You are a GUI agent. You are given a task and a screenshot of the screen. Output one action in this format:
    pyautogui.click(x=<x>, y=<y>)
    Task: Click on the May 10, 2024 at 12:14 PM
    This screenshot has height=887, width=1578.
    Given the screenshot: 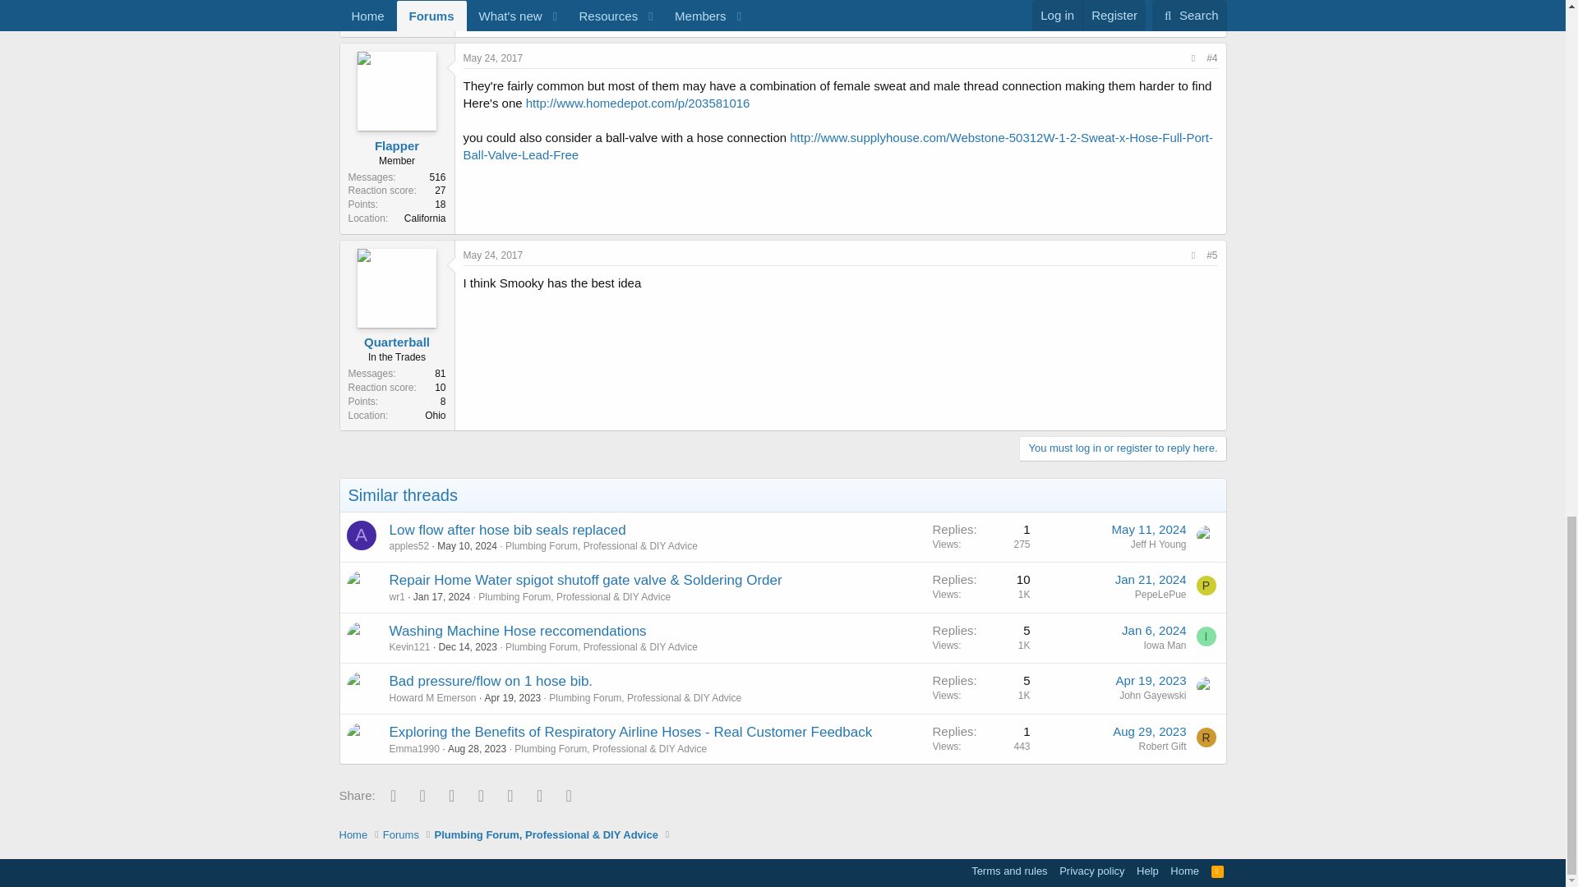 What is the action you would take?
    pyautogui.click(x=467, y=545)
    